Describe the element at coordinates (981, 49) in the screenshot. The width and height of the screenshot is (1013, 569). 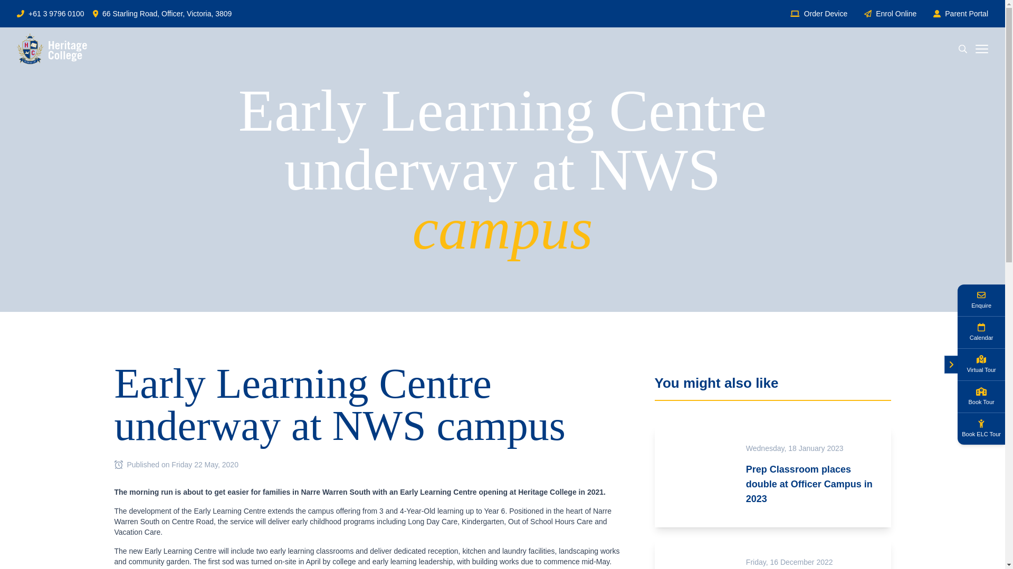
I see `Open menu` at that location.